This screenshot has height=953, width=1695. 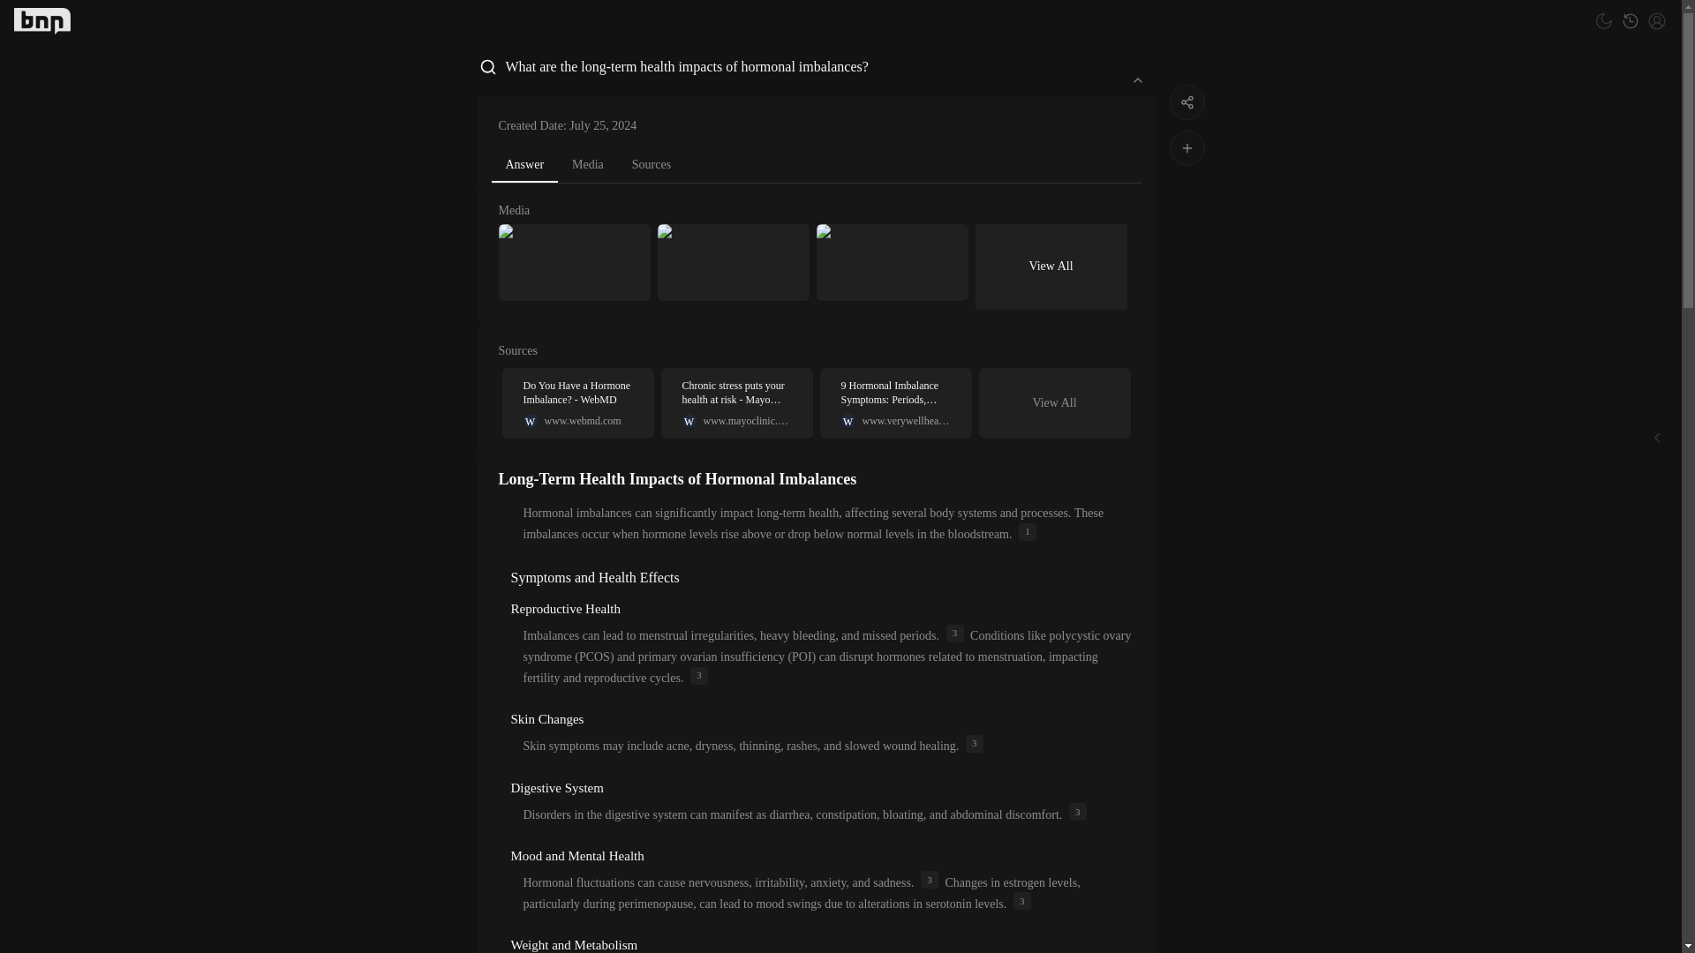 What do you see at coordinates (699, 676) in the screenshot?
I see `3` at bounding box center [699, 676].